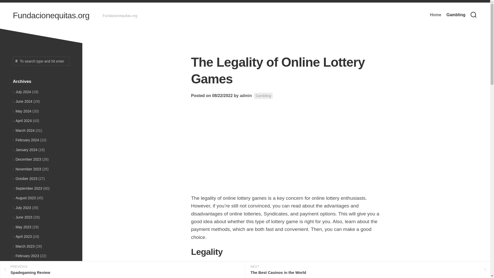 The height and width of the screenshot is (278, 494). I want to click on February 2024, so click(26, 140).